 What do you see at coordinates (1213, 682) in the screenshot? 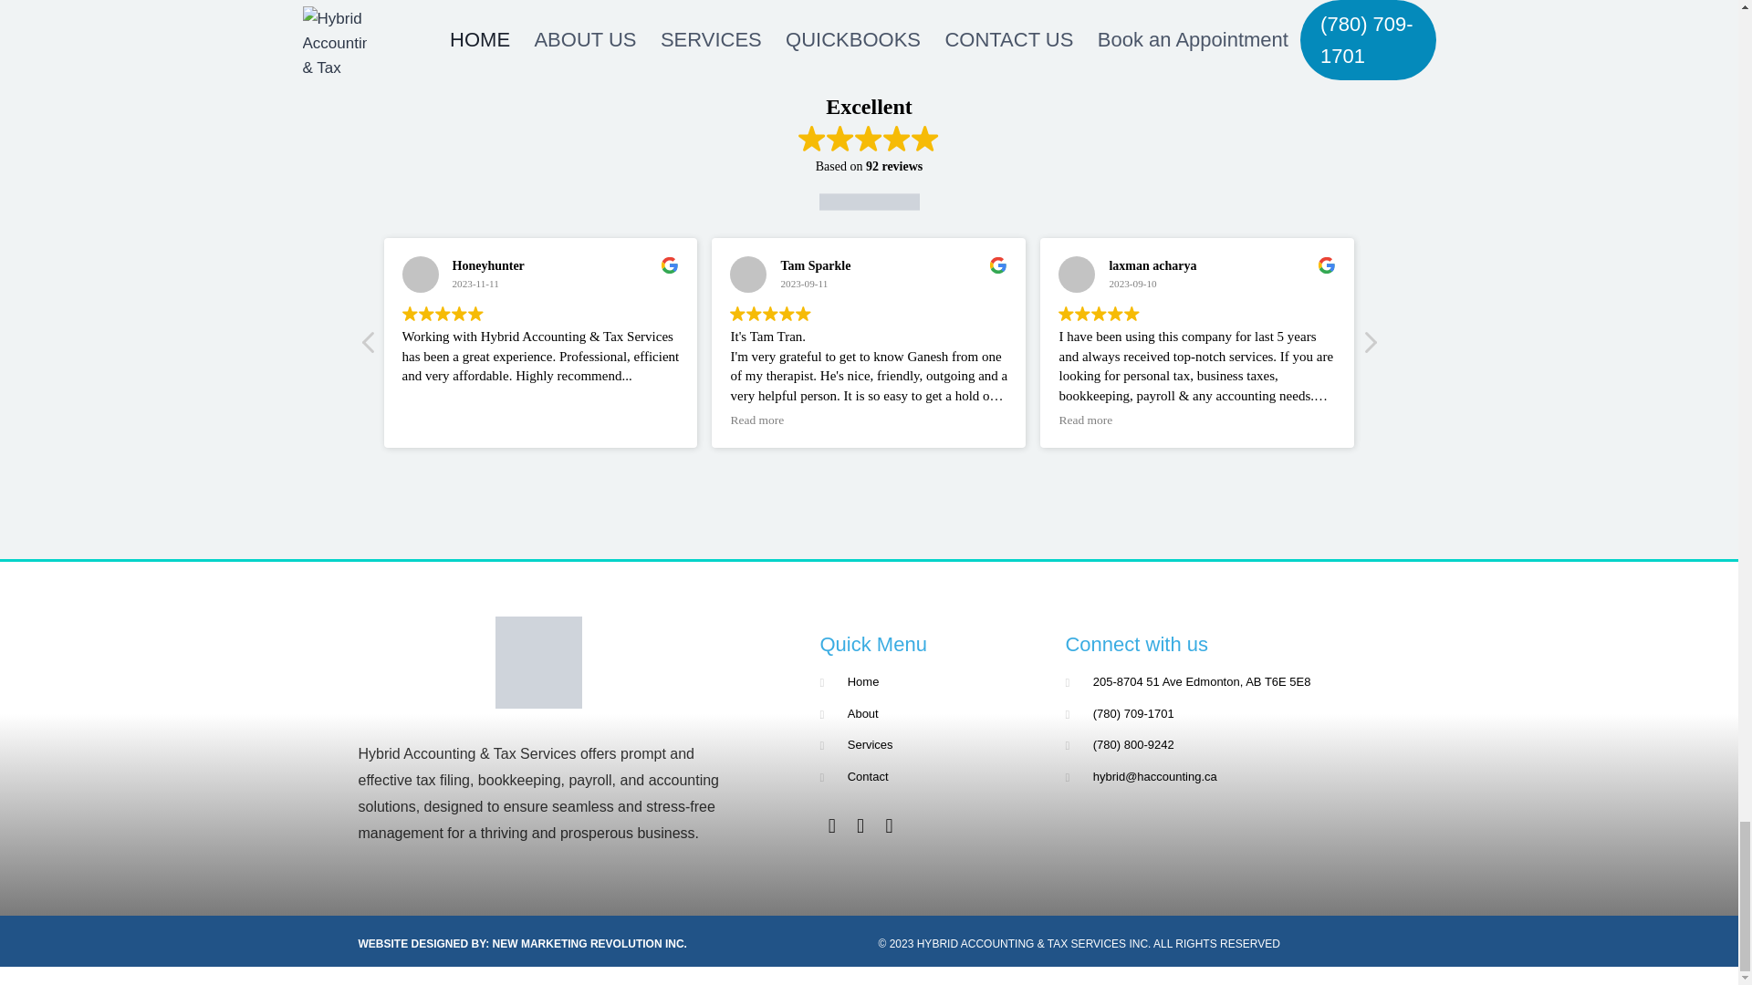
I see `205-8704 51 Ave Edmonton, AB T6E 5E8` at bounding box center [1213, 682].